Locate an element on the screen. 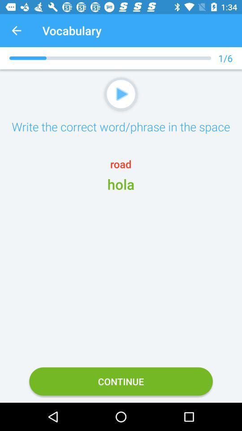 The width and height of the screenshot is (242, 431). turn off app next to vocabulary app is located at coordinates (16, 31).